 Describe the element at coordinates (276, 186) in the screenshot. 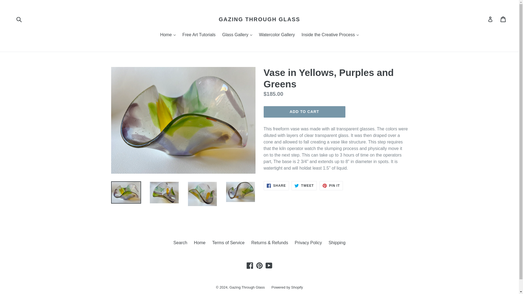

I see `Share on Facebook` at that location.